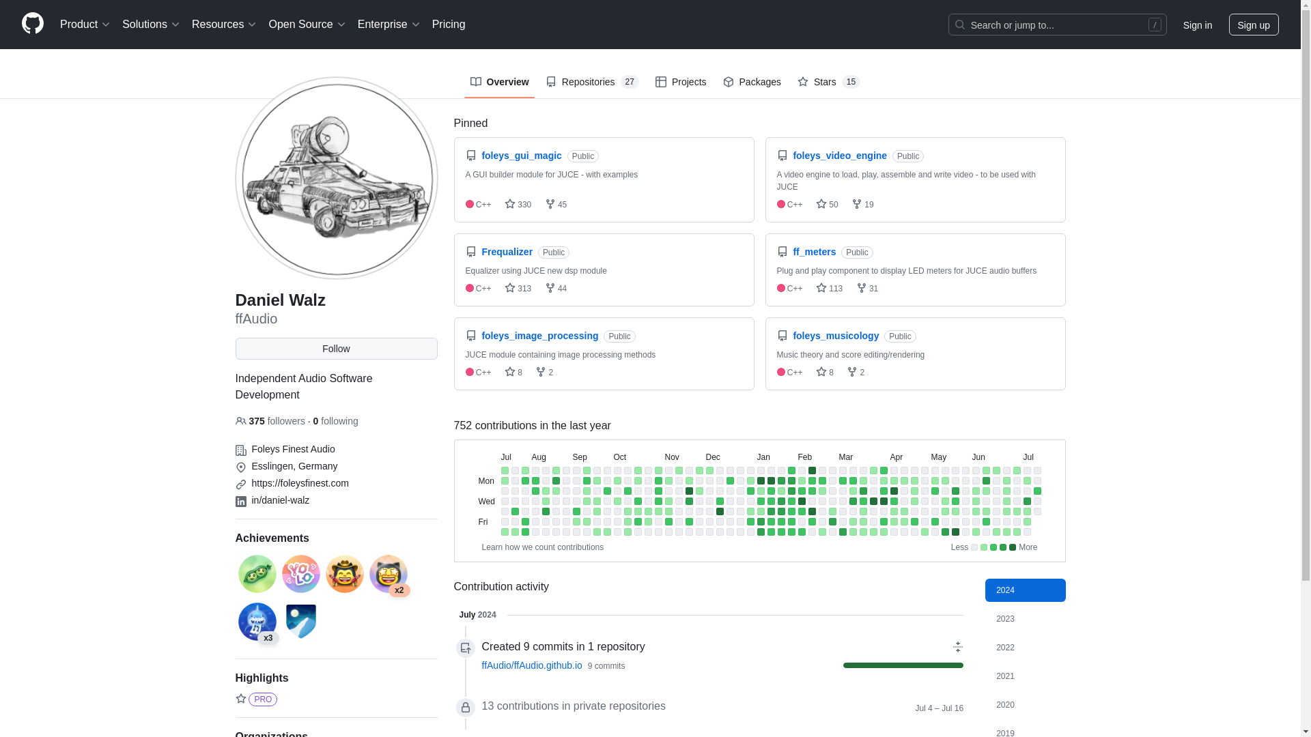 Image resolution: width=1311 pixels, height=737 pixels. I want to click on LinkedIn, so click(240, 501).